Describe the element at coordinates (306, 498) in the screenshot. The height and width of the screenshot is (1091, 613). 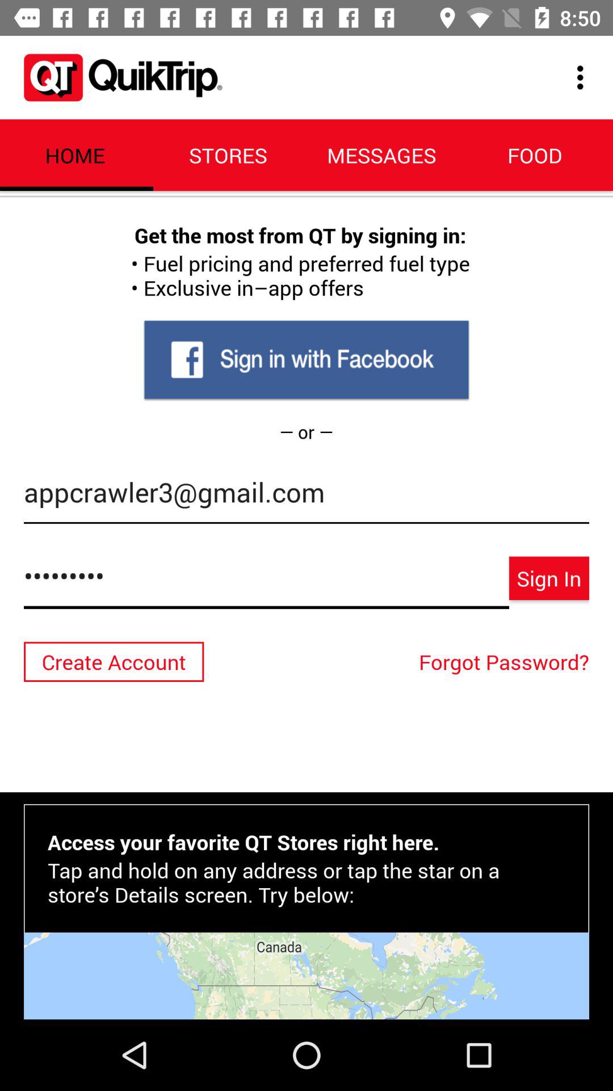
I see `jump to the appcrawler3@gmail.com item` at that location.